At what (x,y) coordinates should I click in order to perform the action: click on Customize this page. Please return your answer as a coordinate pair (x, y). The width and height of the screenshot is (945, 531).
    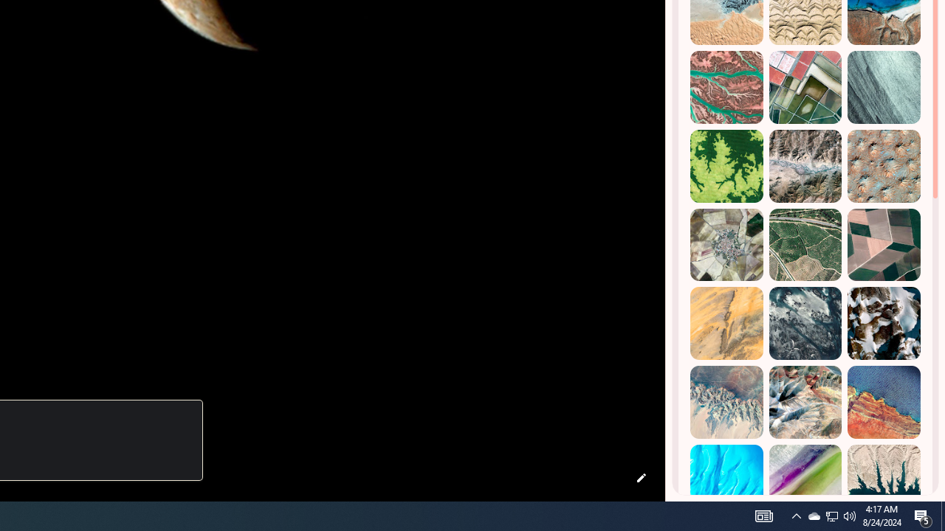
    Looking at the image, I should click on (641, 478).